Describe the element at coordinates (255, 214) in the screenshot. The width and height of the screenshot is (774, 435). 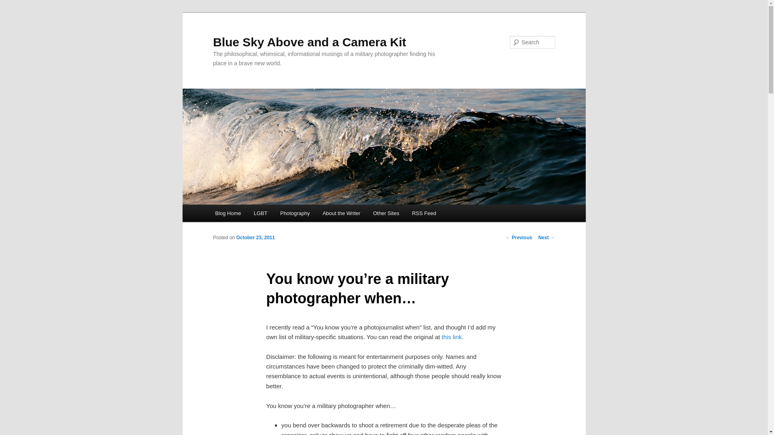
I see `Skip to secondary content` at that location.